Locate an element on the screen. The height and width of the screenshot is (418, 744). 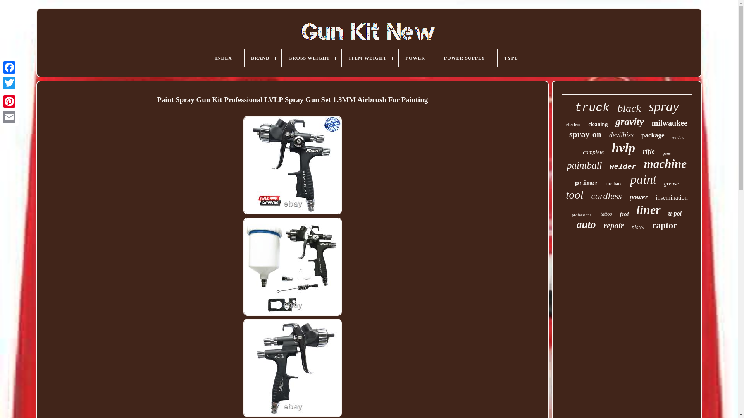
INDEX is located at coordinates (226, 58).